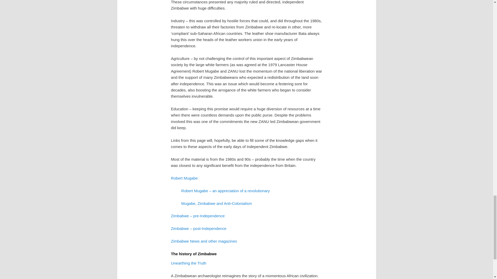 Image resolution: width=497 pixels, height=279 pixels. I want to click on Zimbabwe News and other magazines, so click(204, 241).